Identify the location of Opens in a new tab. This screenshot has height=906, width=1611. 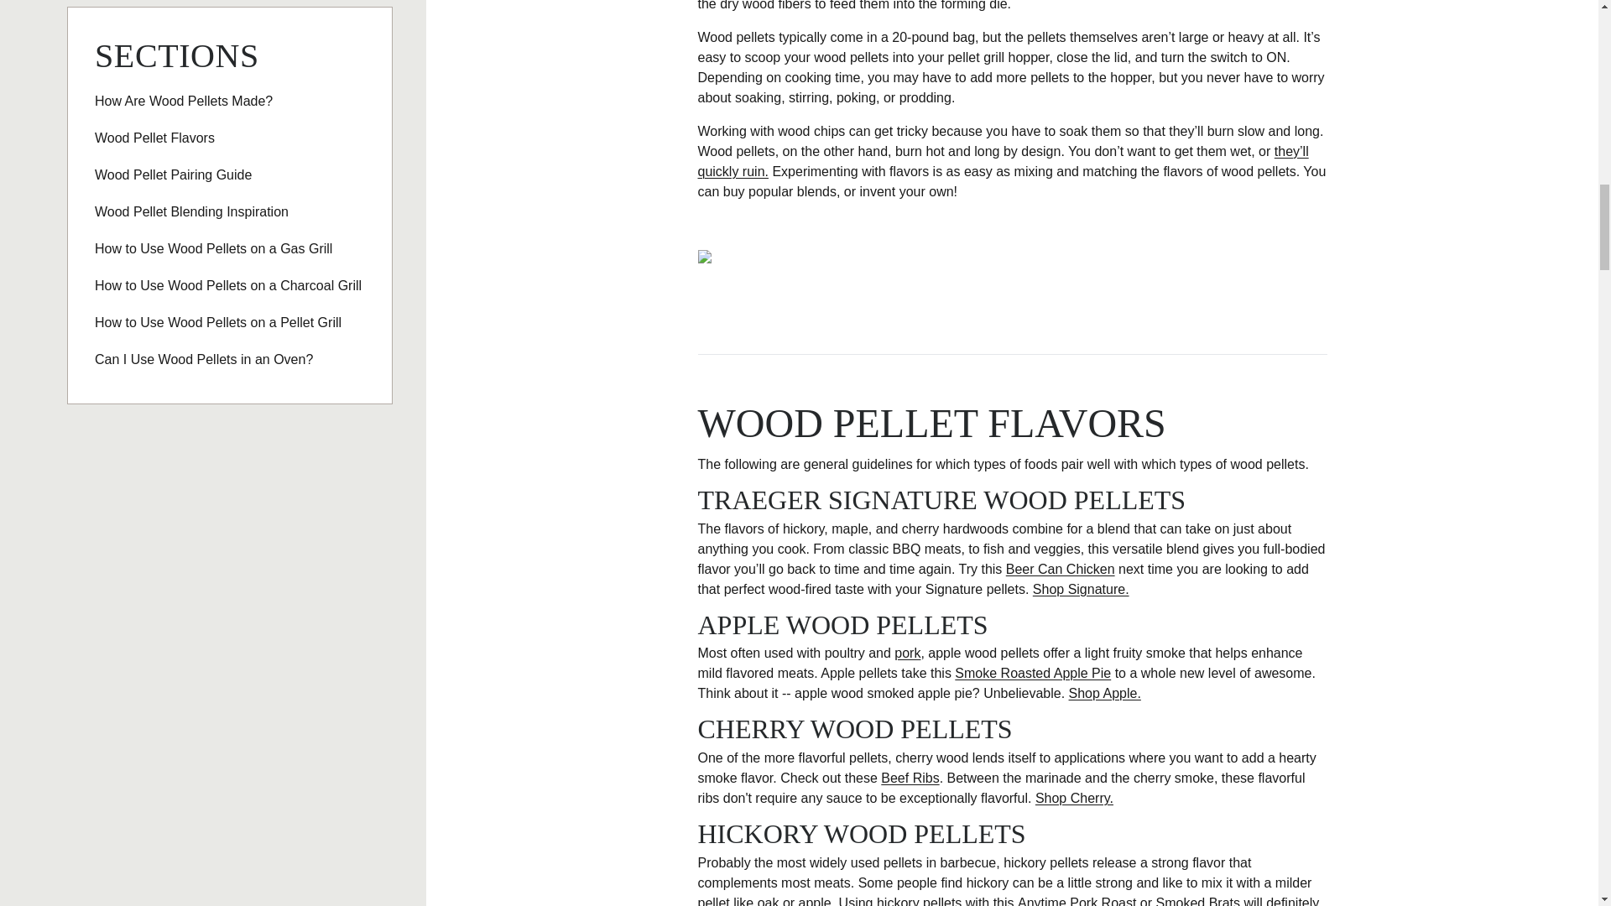
(906, 653).